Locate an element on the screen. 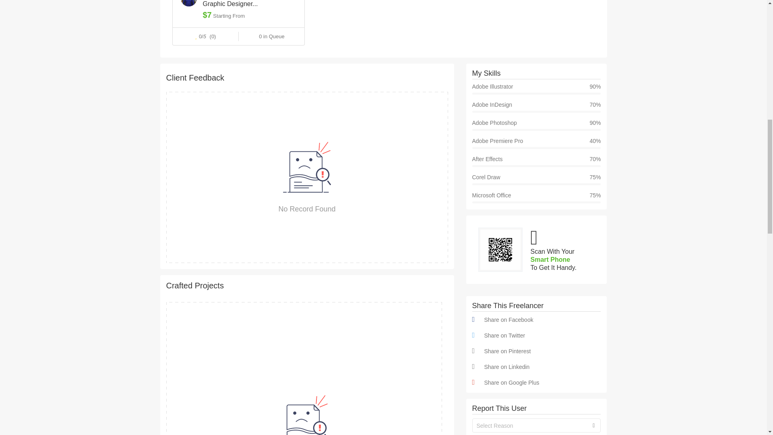 The height and width of the screenshot is (435, 773). Graphic Designer... is located at coordinates (250, 4).